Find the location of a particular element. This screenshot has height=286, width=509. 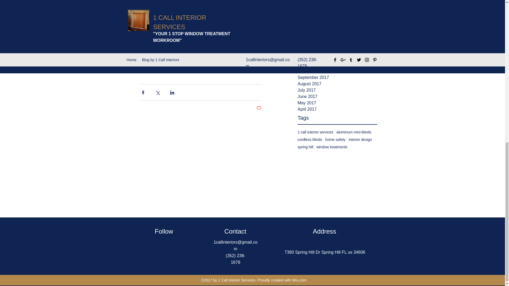

September 2017 is located at coordinates (337, 77).